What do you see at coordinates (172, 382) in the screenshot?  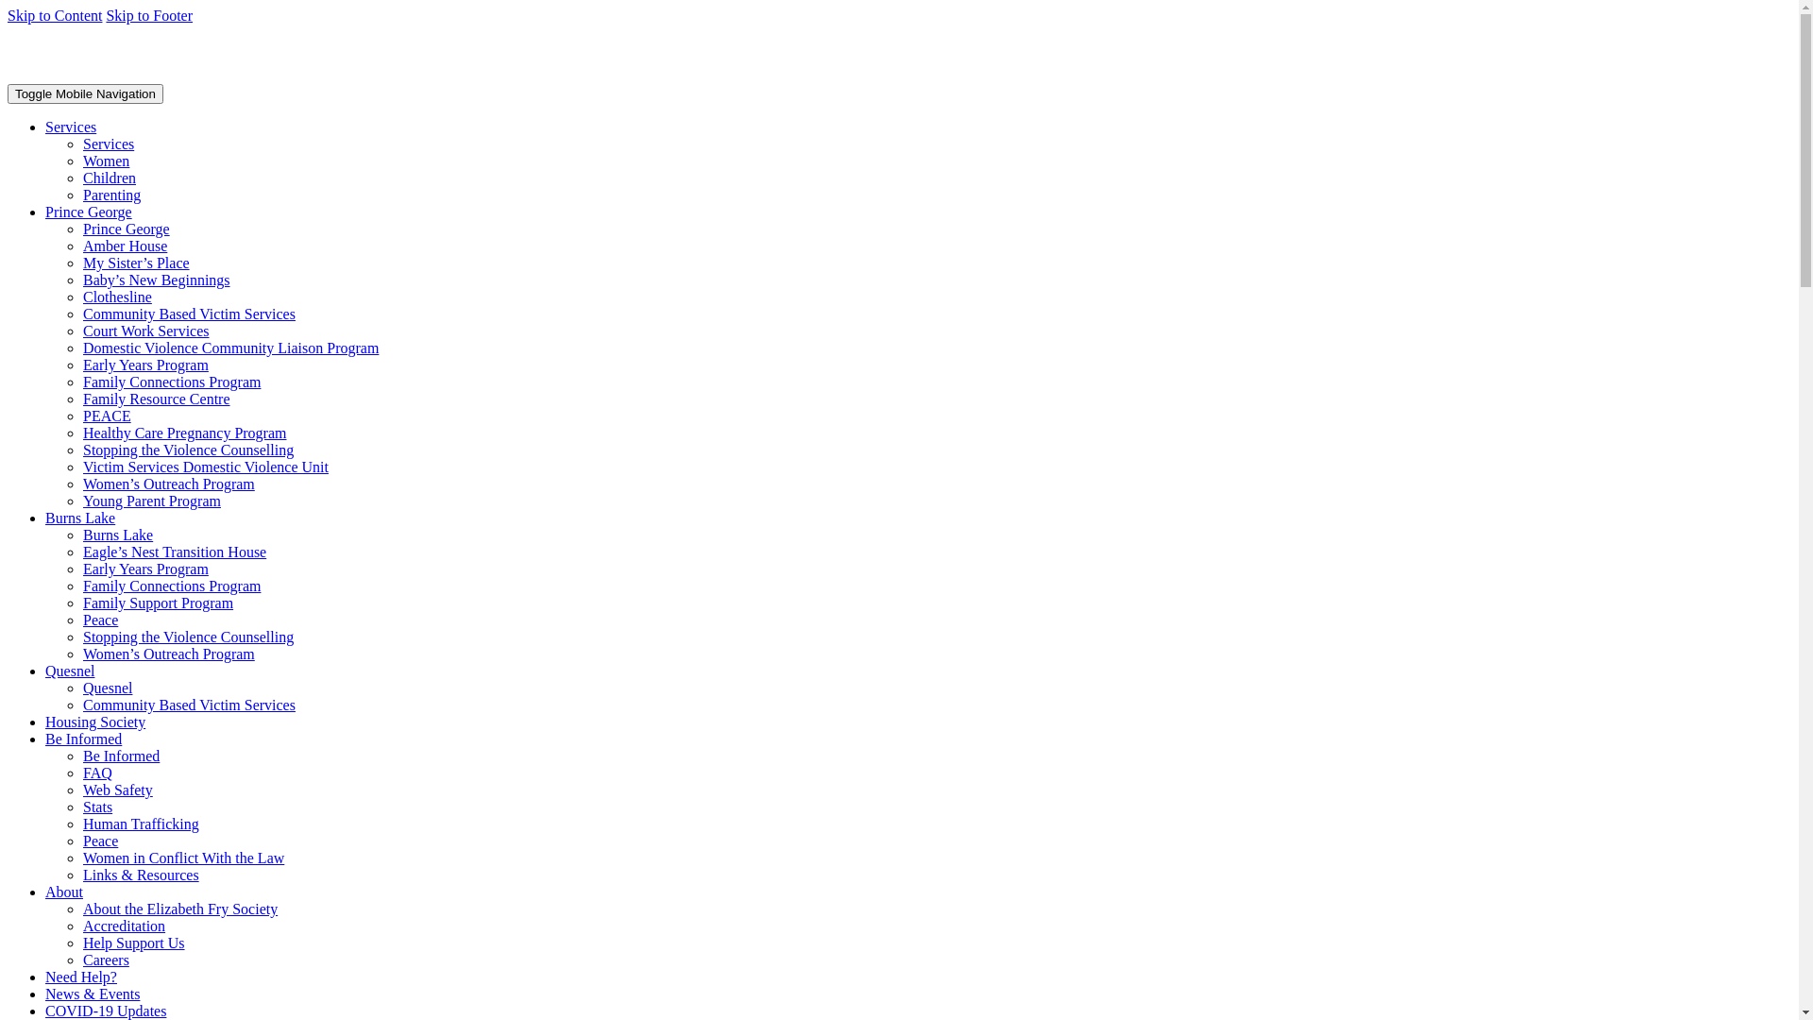 I see `Family Connections Program` at bounding box center [172, 382].